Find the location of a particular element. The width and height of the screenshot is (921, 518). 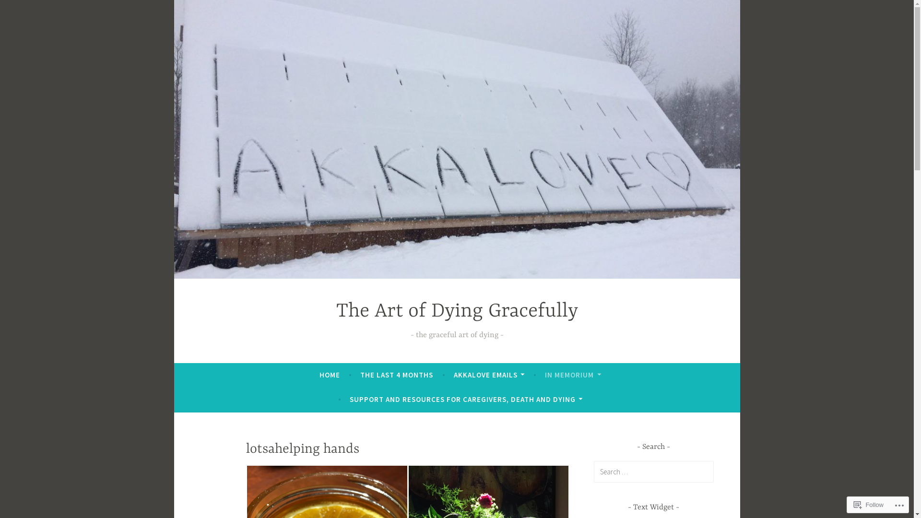

Search is located at coordinates (21, 10).